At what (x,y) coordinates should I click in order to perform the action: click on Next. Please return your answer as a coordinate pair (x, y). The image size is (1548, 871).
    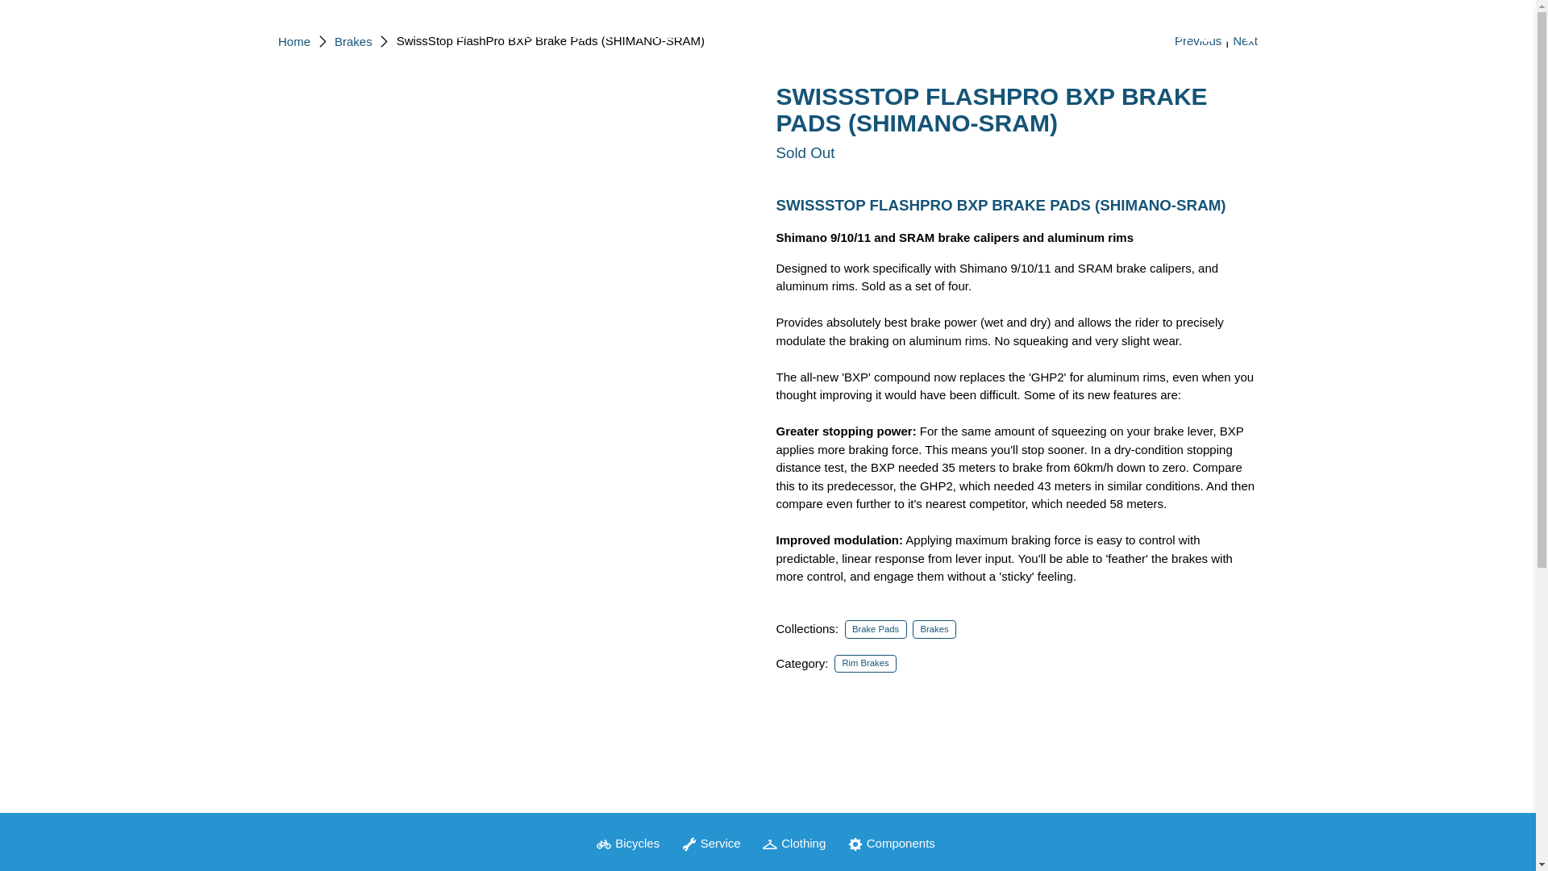
    Looking at the image, I should click on (1245, 40).